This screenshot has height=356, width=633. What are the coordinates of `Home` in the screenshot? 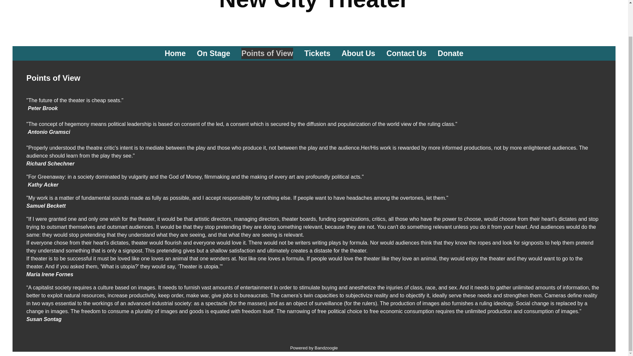 It's located at (175, 53).